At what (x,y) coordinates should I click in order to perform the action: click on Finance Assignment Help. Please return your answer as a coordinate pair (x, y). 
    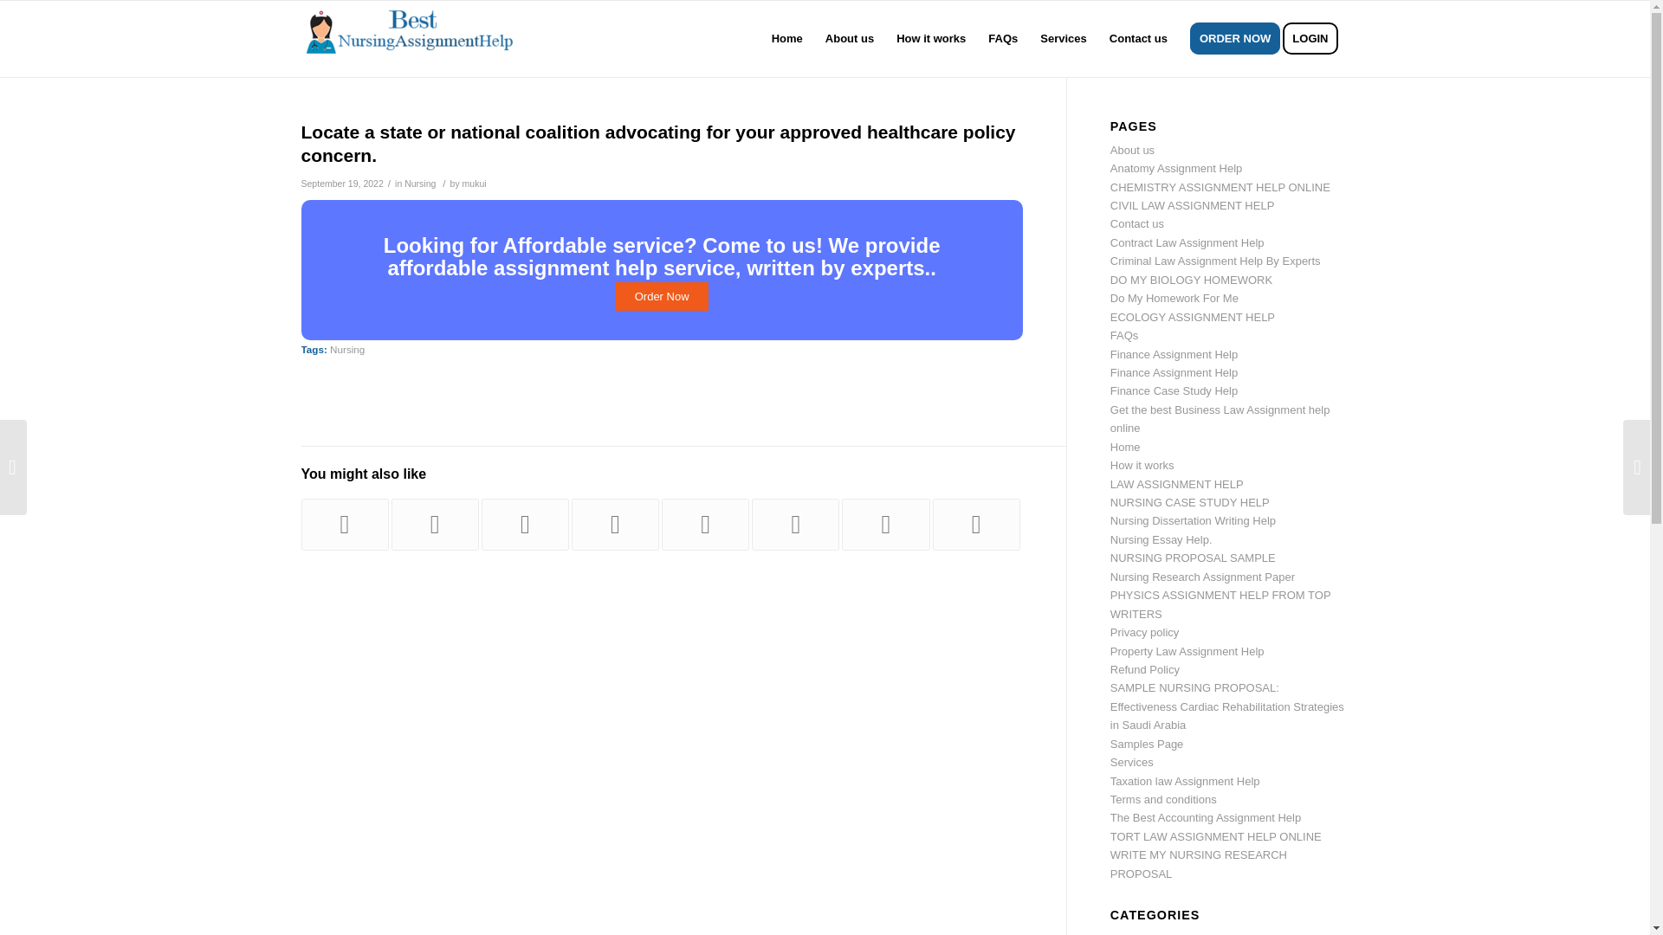
    Looking at the image, I should click on (1174, 353).